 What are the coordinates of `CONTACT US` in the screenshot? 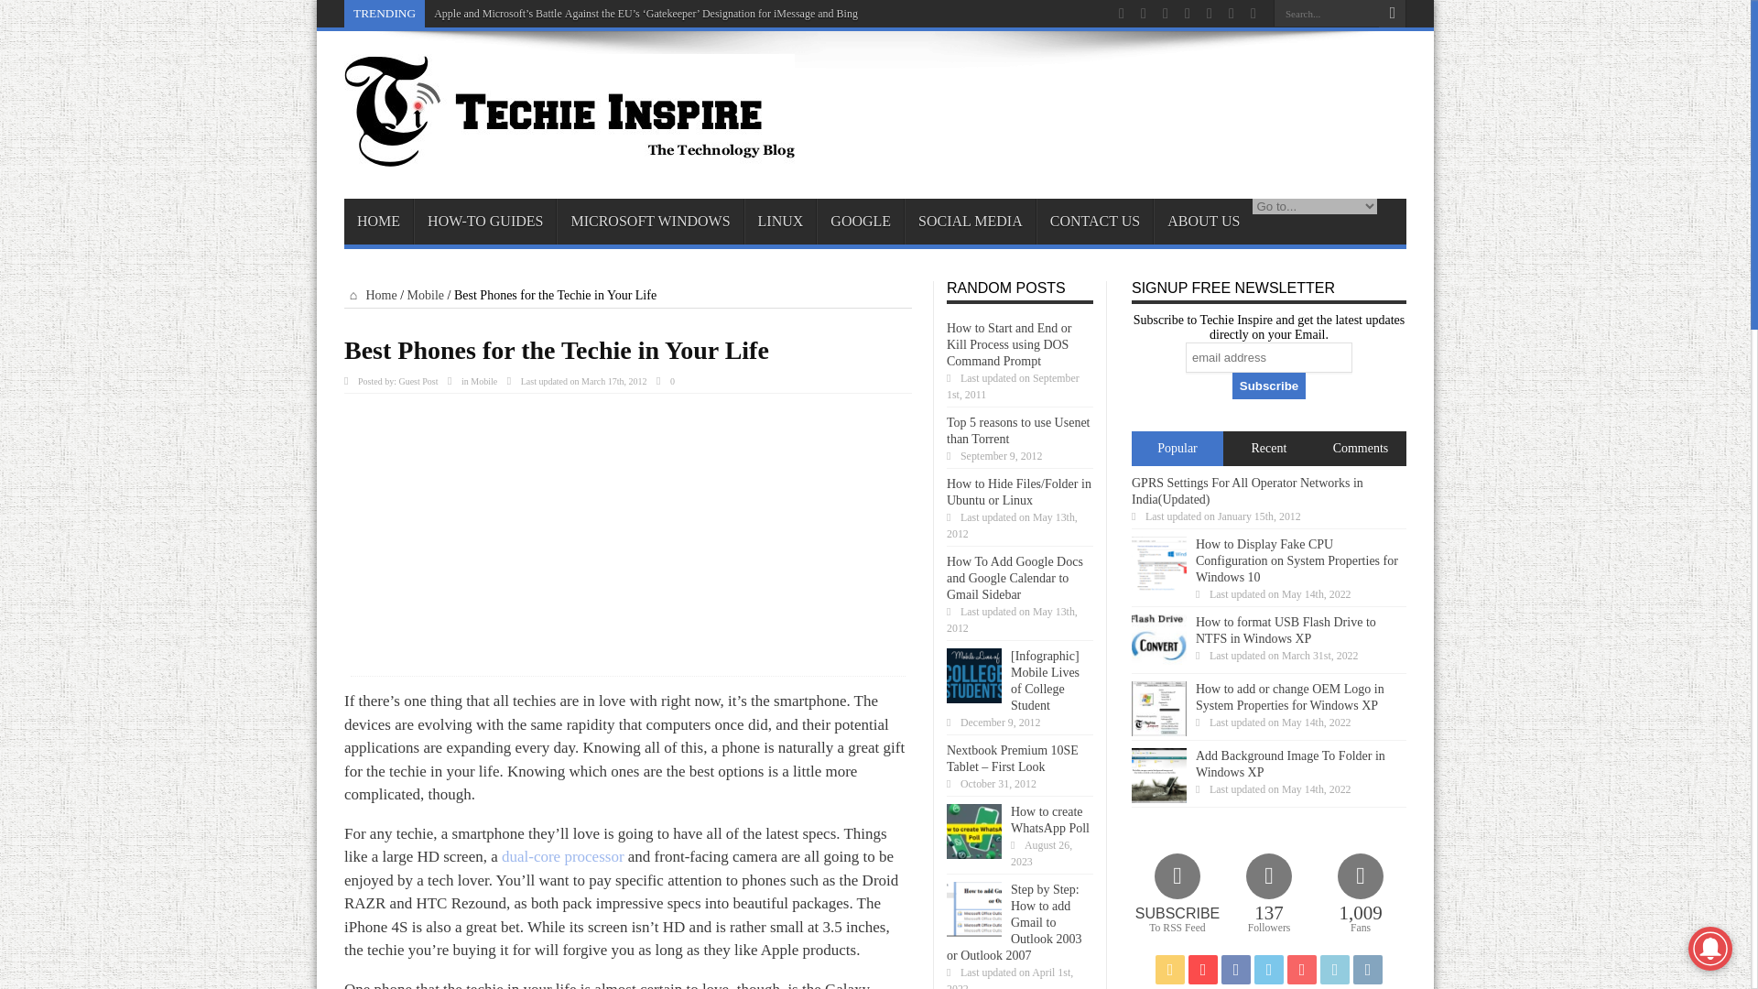 It's located at (1095, 222).